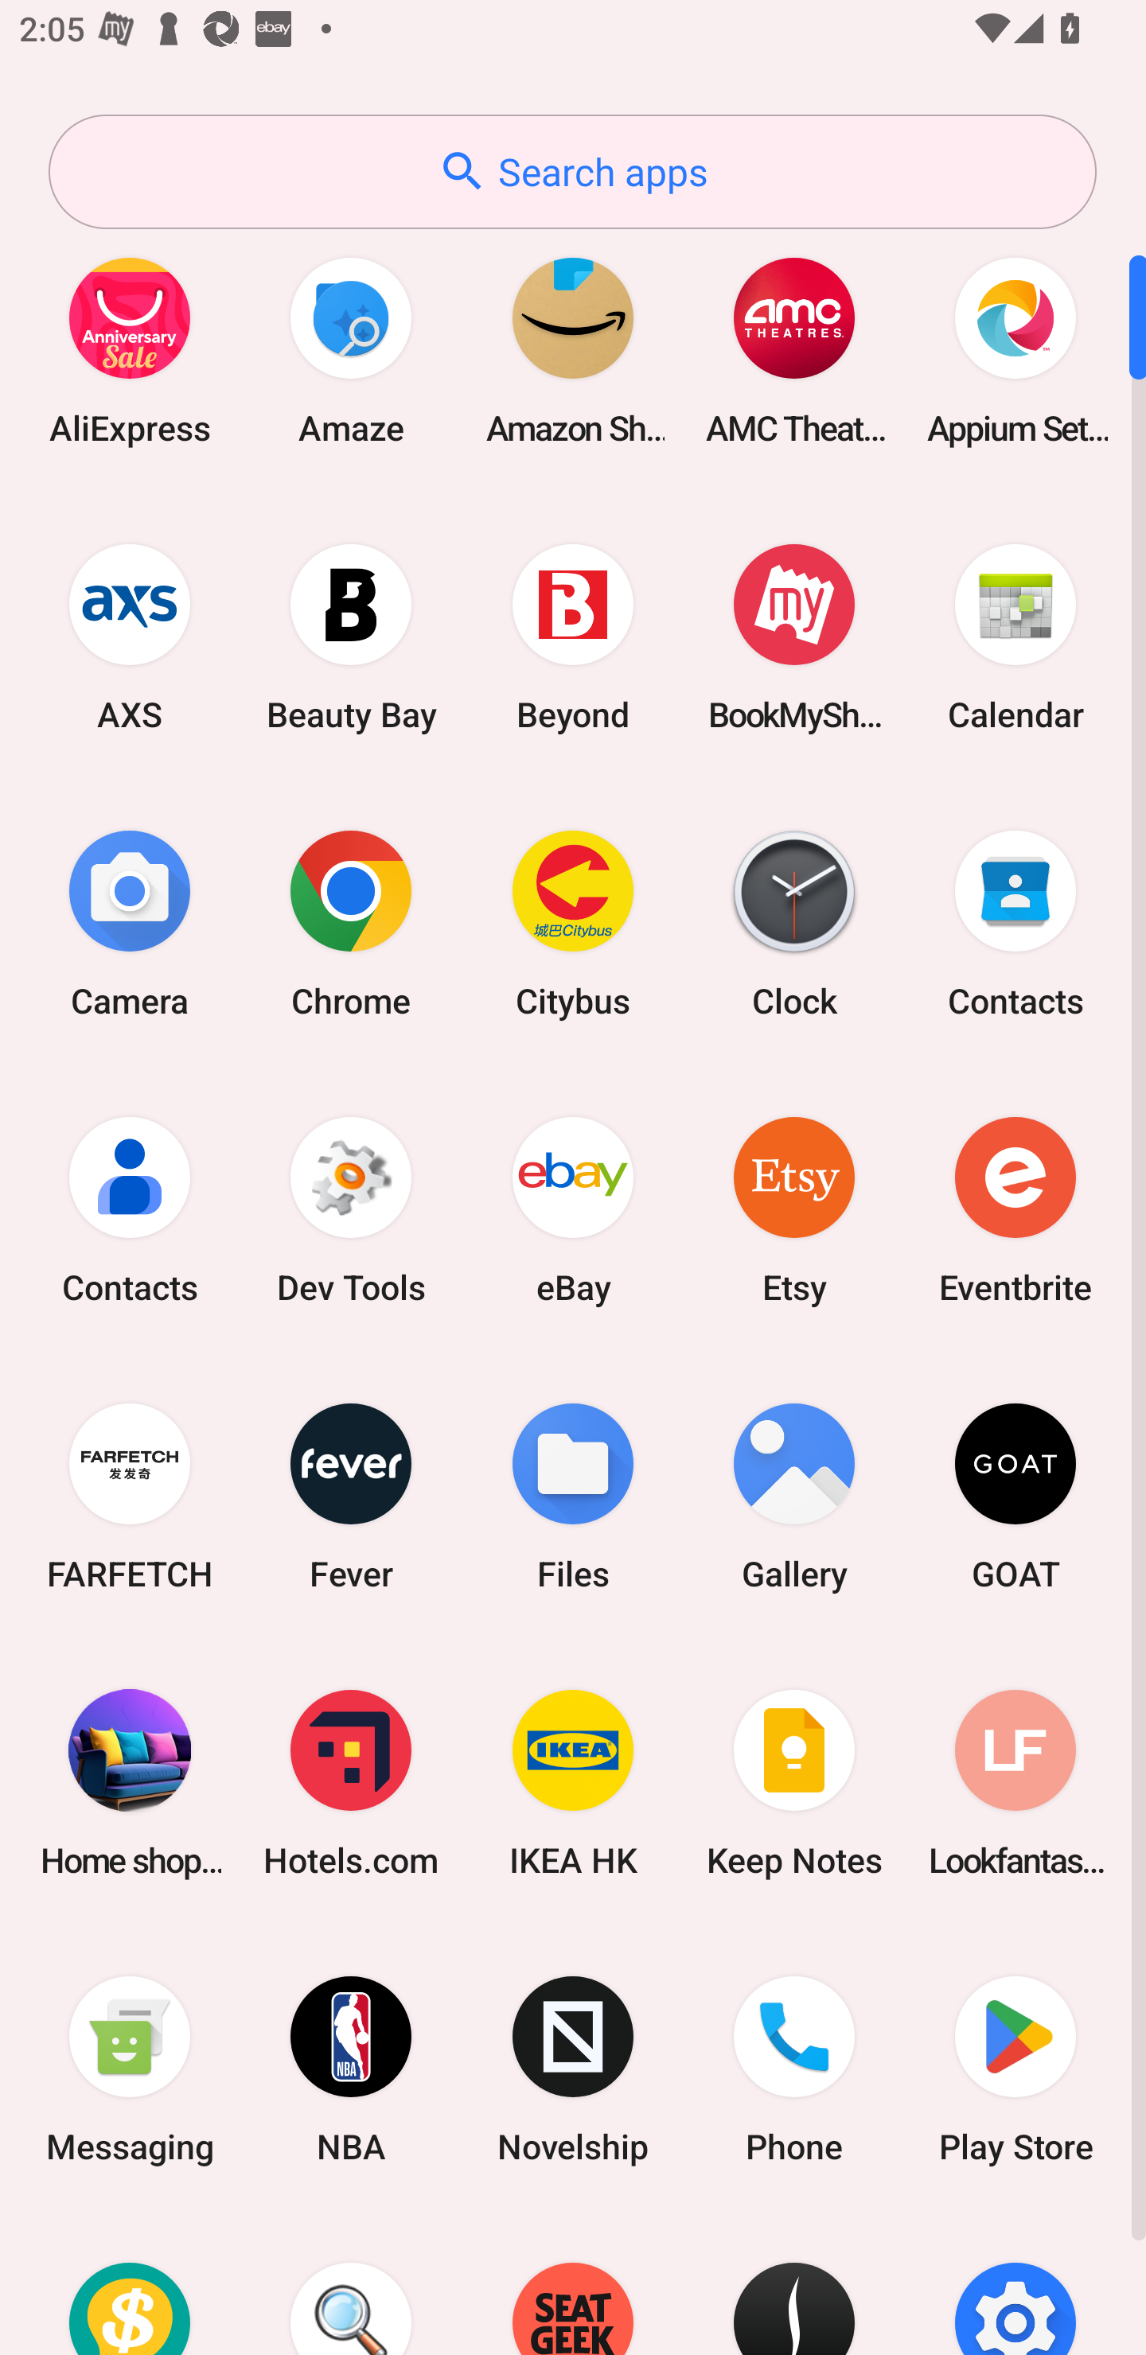 Image resolution: width=1146 pixels, height=2355 pixels. What do you see at coordinates (1015, 1782) in the screenshot?
I see `Lookfantastic` at bounding box center [1015, 1782].